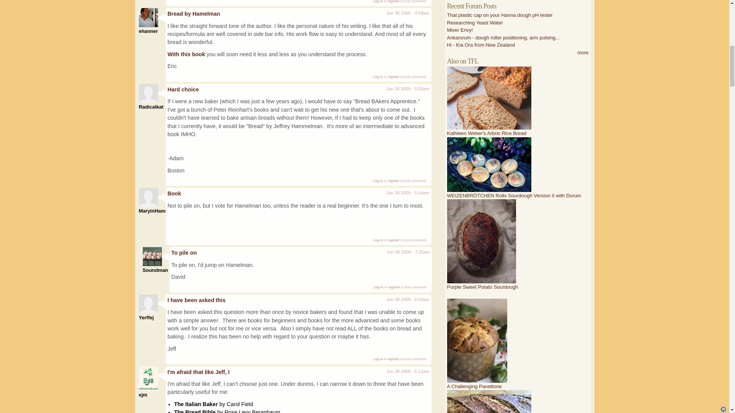 The width and height of the screenshot is (735, 413). Describe the element at coordinates (148, 304) in the screenshot. I see `Yerffej's picture` at that location.